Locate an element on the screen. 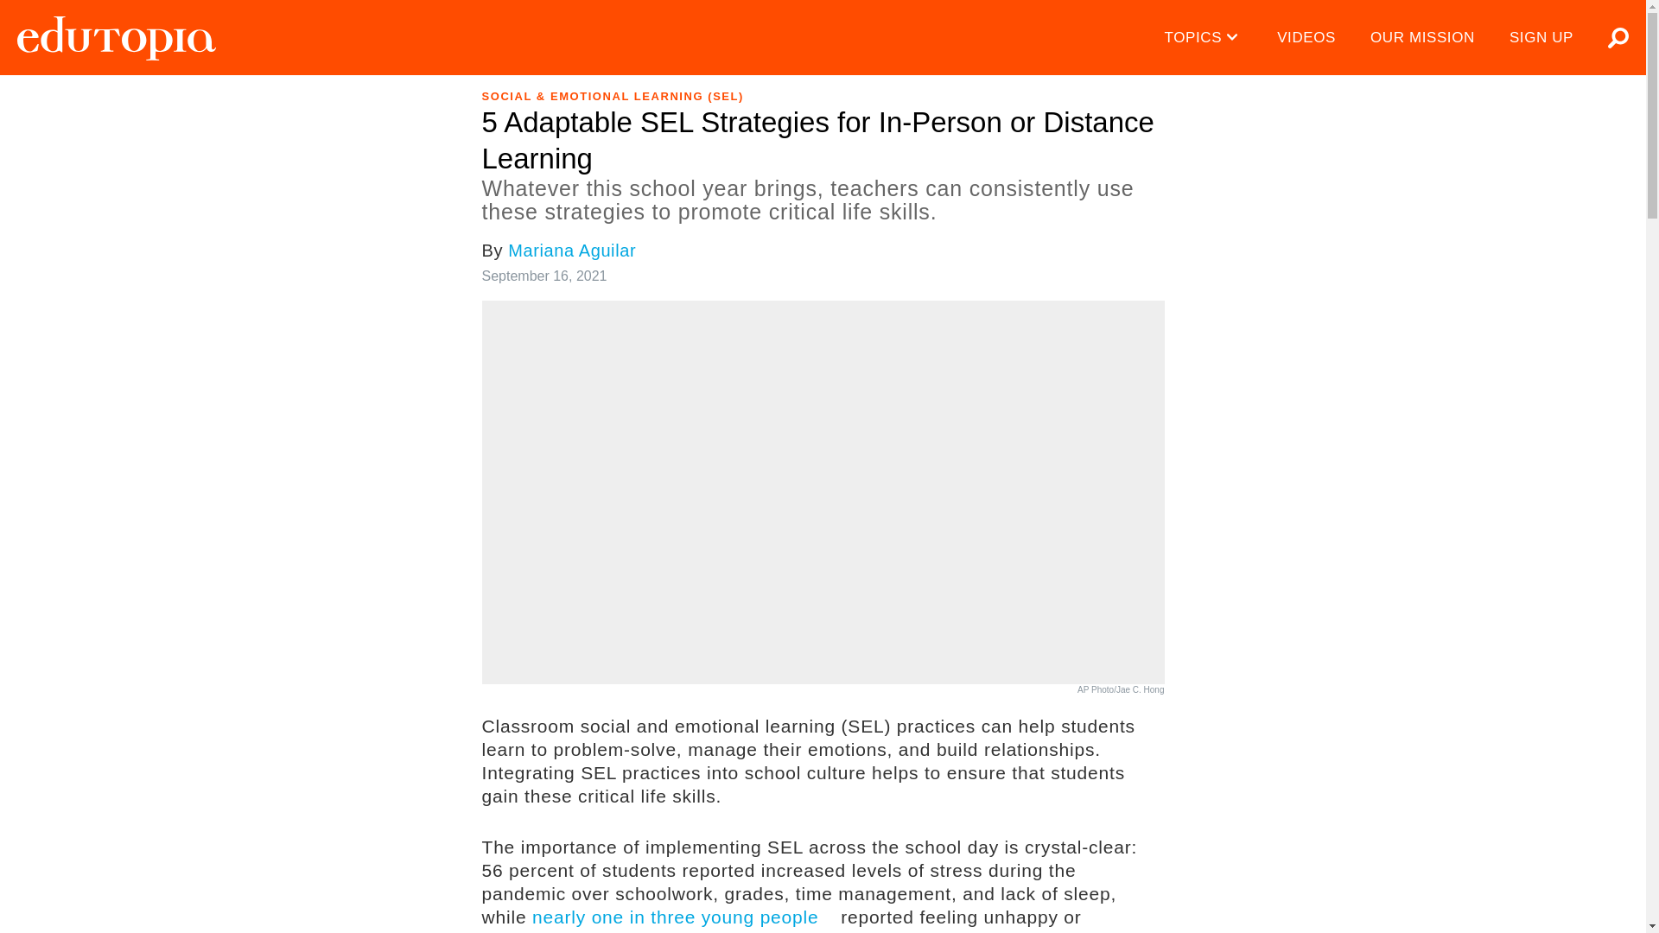  Mariana Aguilar is located at coordinates (571, 251).